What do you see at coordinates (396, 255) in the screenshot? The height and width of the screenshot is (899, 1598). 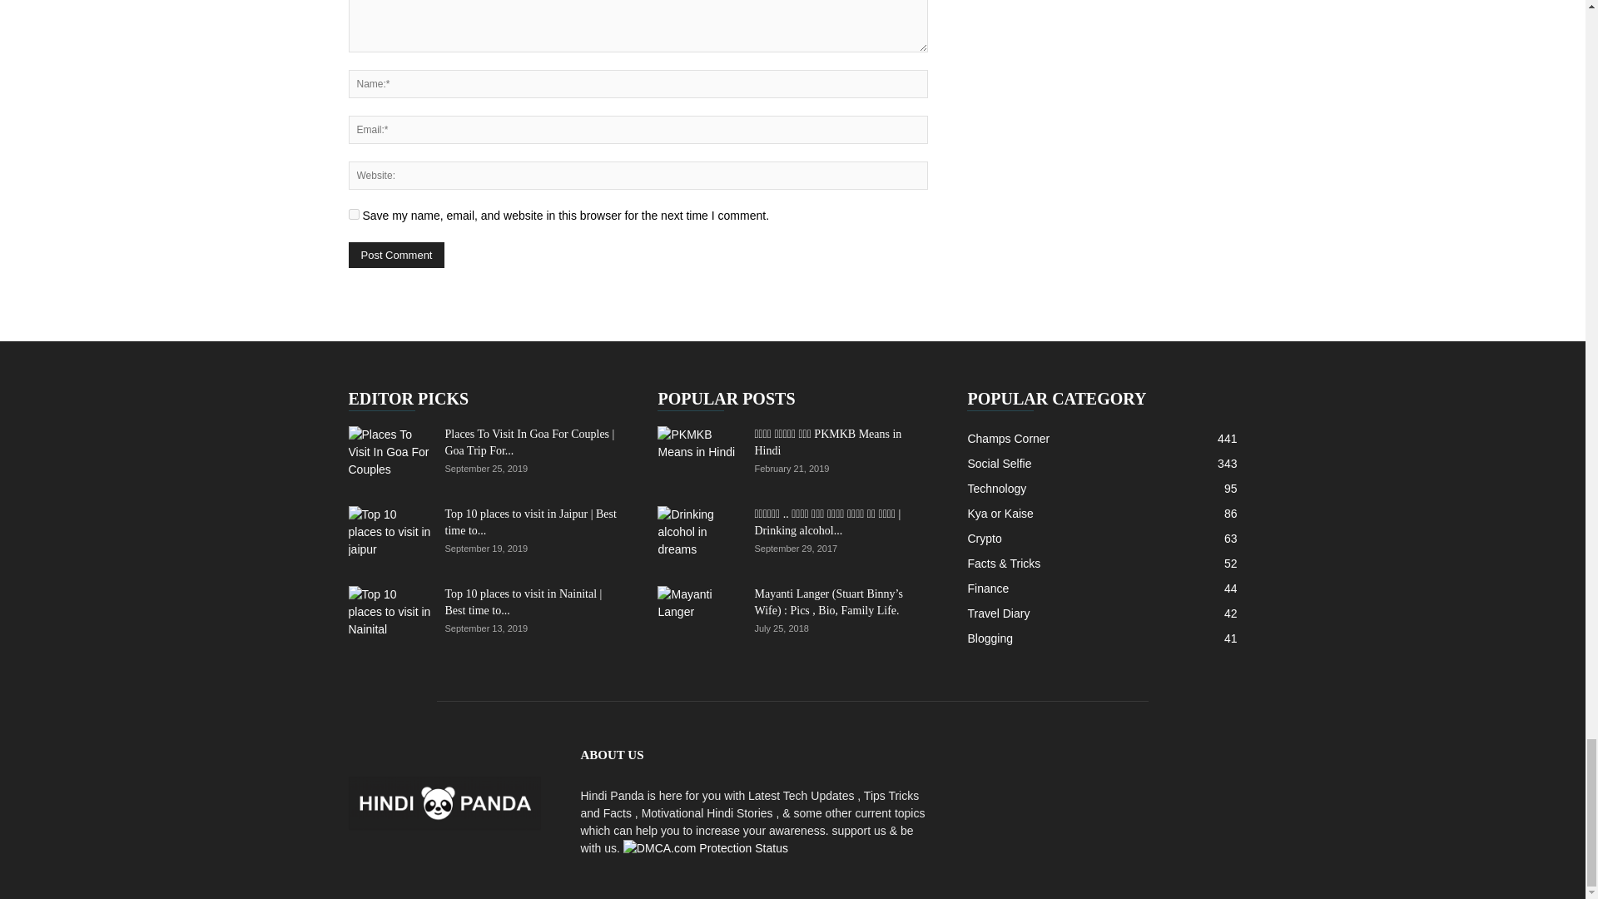 I see `Post Comment` at bounding box center [396, 255].